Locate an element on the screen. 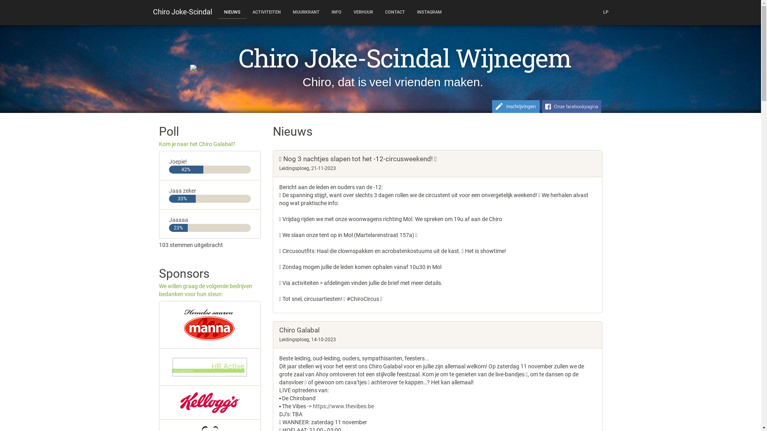  MUURKRANT is located at coordinates (306, 12).